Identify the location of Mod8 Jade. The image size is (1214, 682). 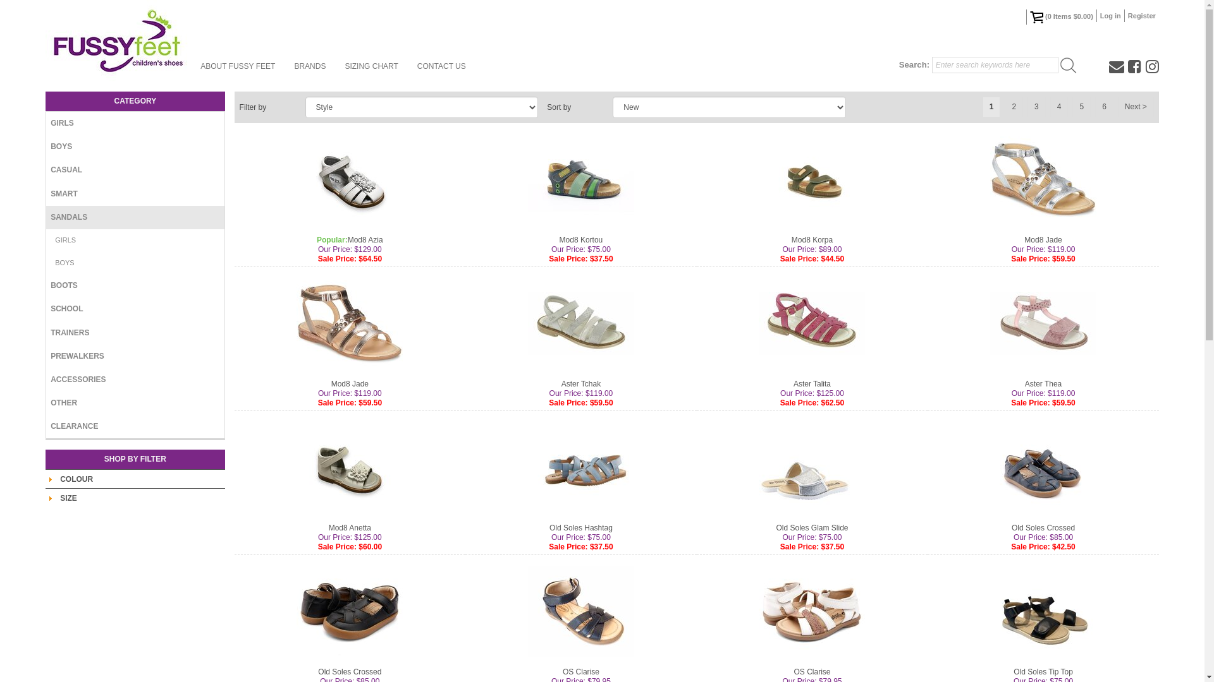
(1043, 240).